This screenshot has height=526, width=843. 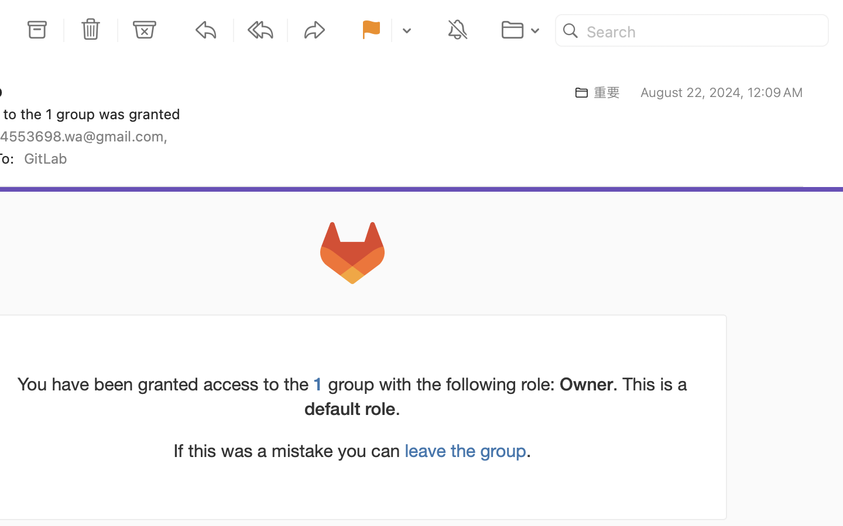 What do you see at coordinates (594, 92) in the screenshot?
I see `￼重要` at bounding box center [594, 92].